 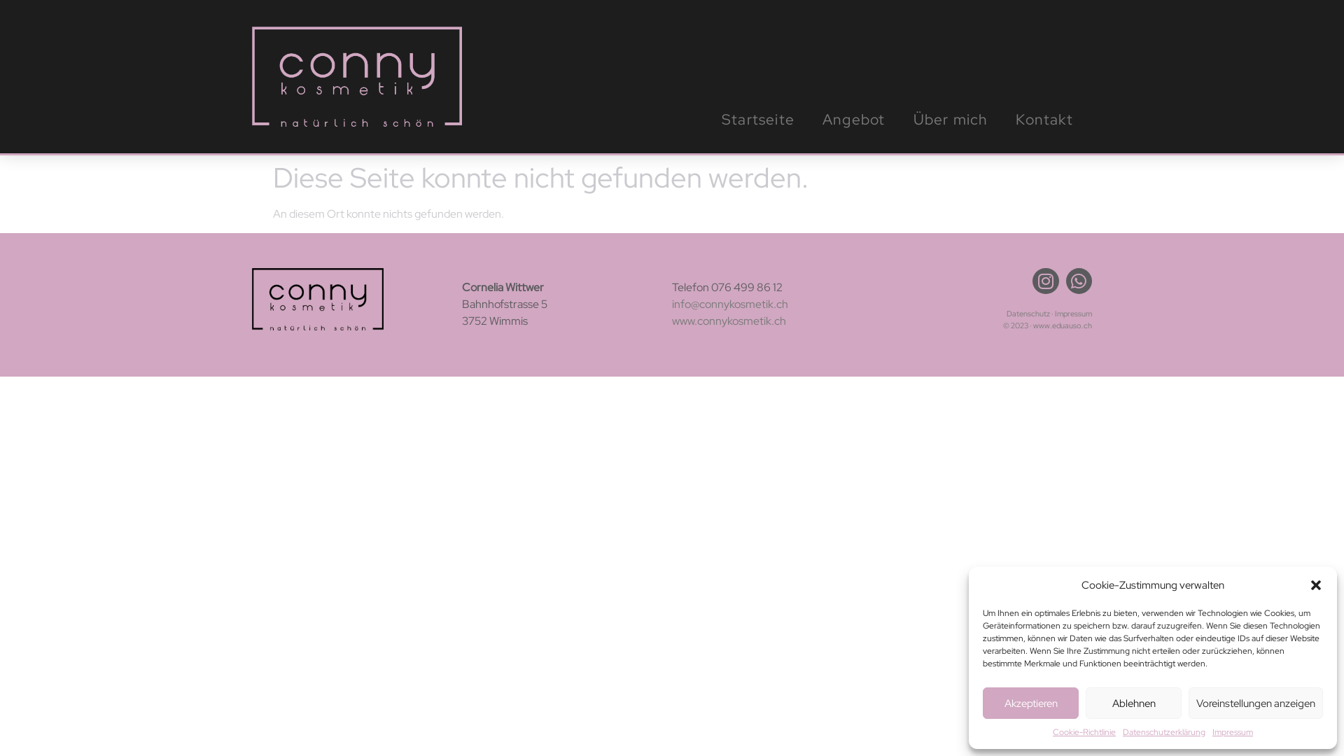 What do you see at coordinates (1084, 732) in the screenshot?
I see `Cookie-Richtlinie` at bounding box center [1084, 732].